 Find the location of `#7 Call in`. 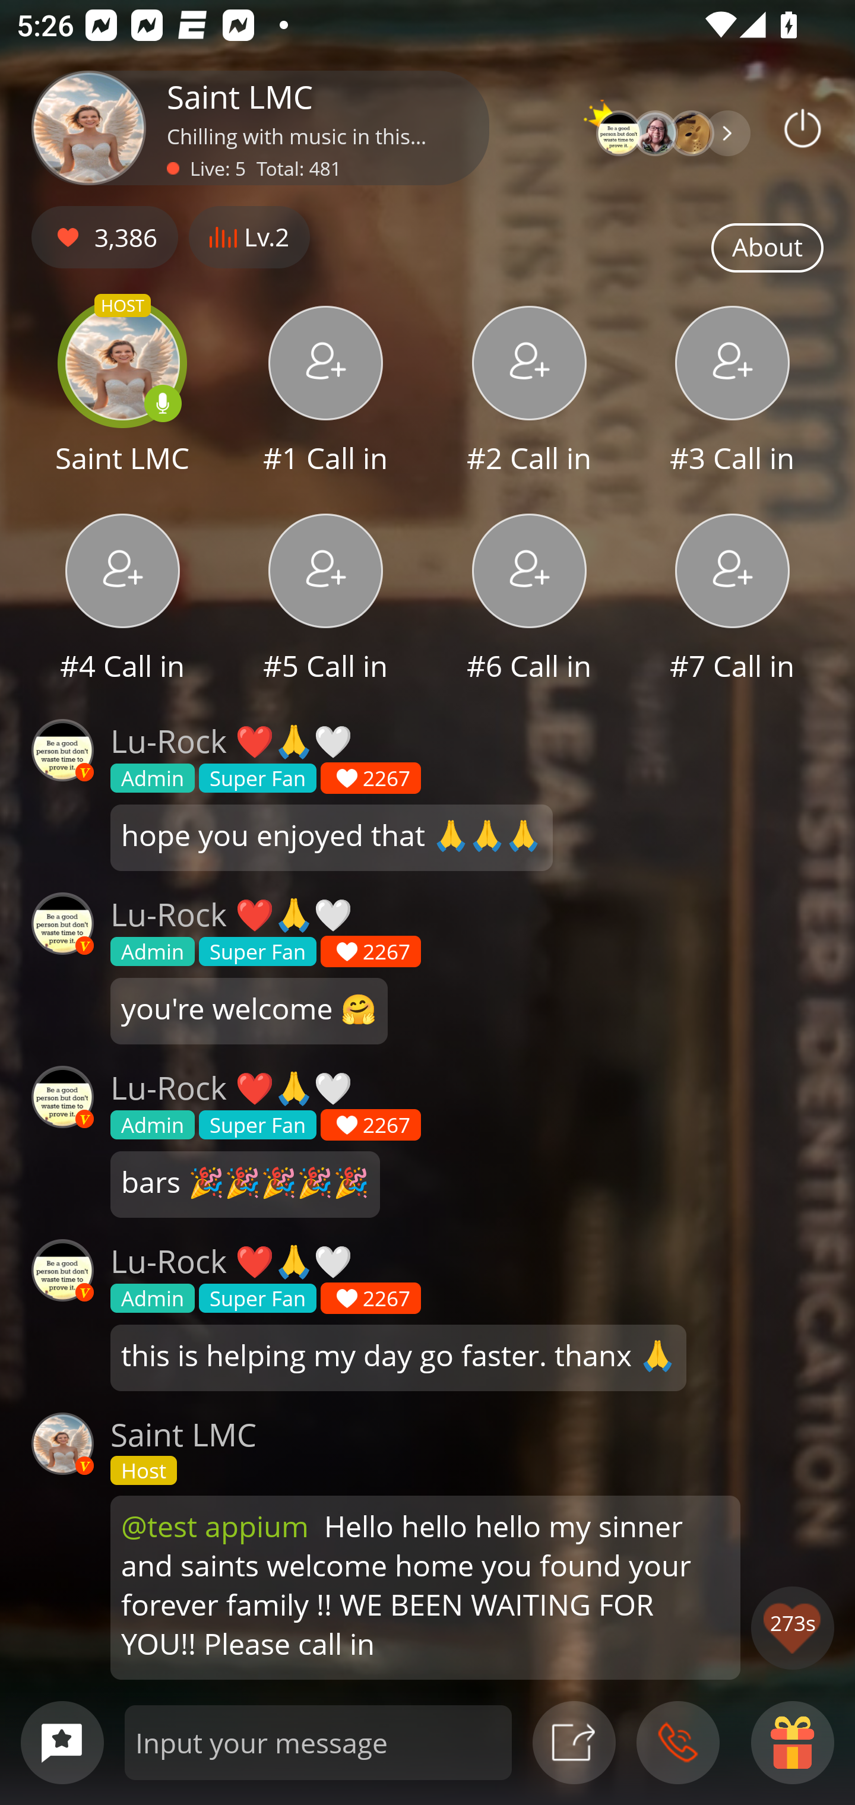

#7 Call in is located at coordinates (733, 600).